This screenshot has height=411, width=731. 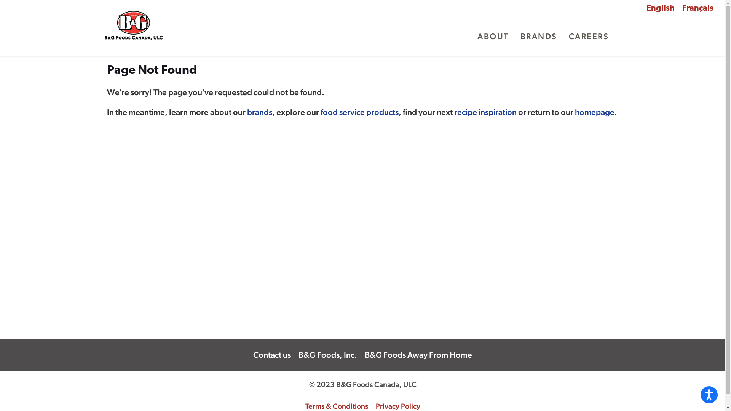 What do you see at coordinates (418, 355) in the screenshot?
I see `B&G Foods Away From Home` at bounding box center [418, 355].